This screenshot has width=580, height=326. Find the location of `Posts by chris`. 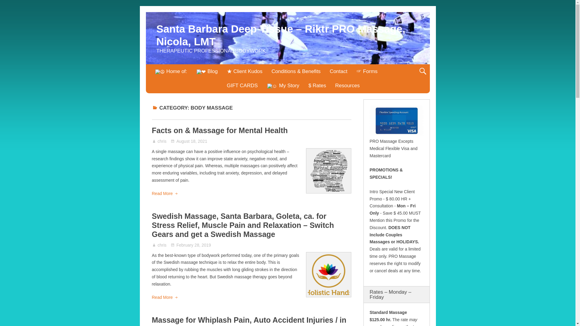

Posts by chris is located at coordinates (162, 141).